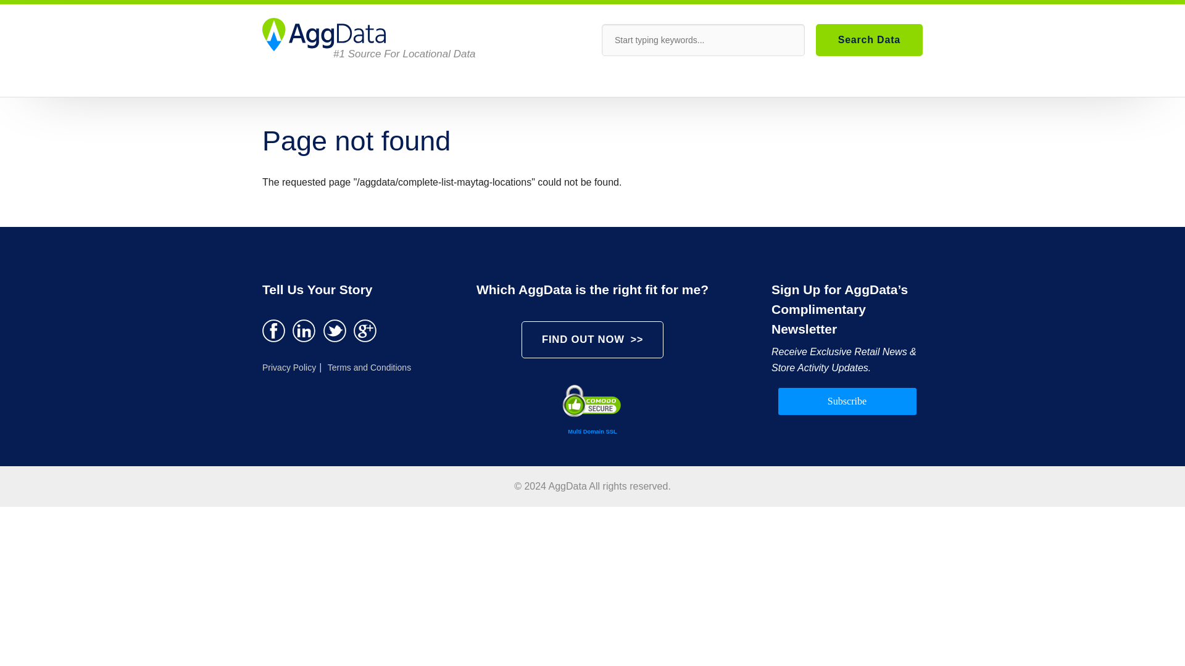 This screenshot has width=1185, height=666. What do you see at coordinates (368, 367) in the screenshot?
I see `Terms and Conditions` at bounding box center [368, 367].